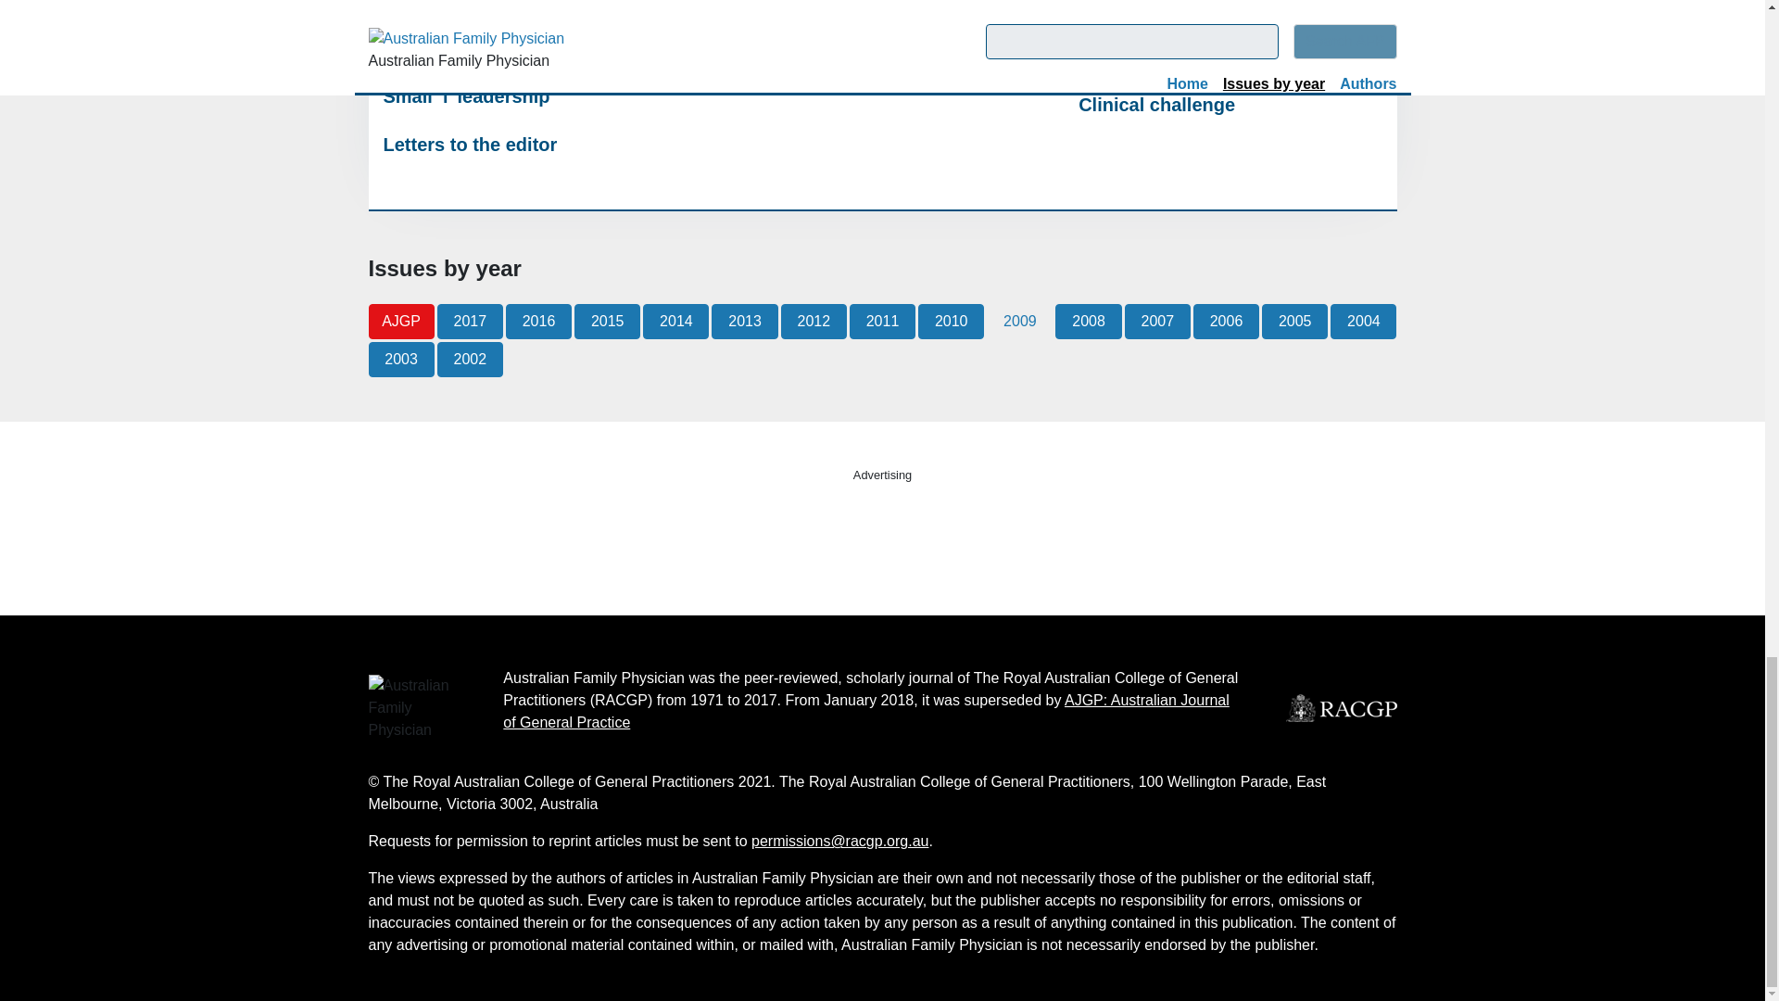  Describe the element at coordinates (1230, 105) in the screenshot. I see `Clinical challenge` at that location.